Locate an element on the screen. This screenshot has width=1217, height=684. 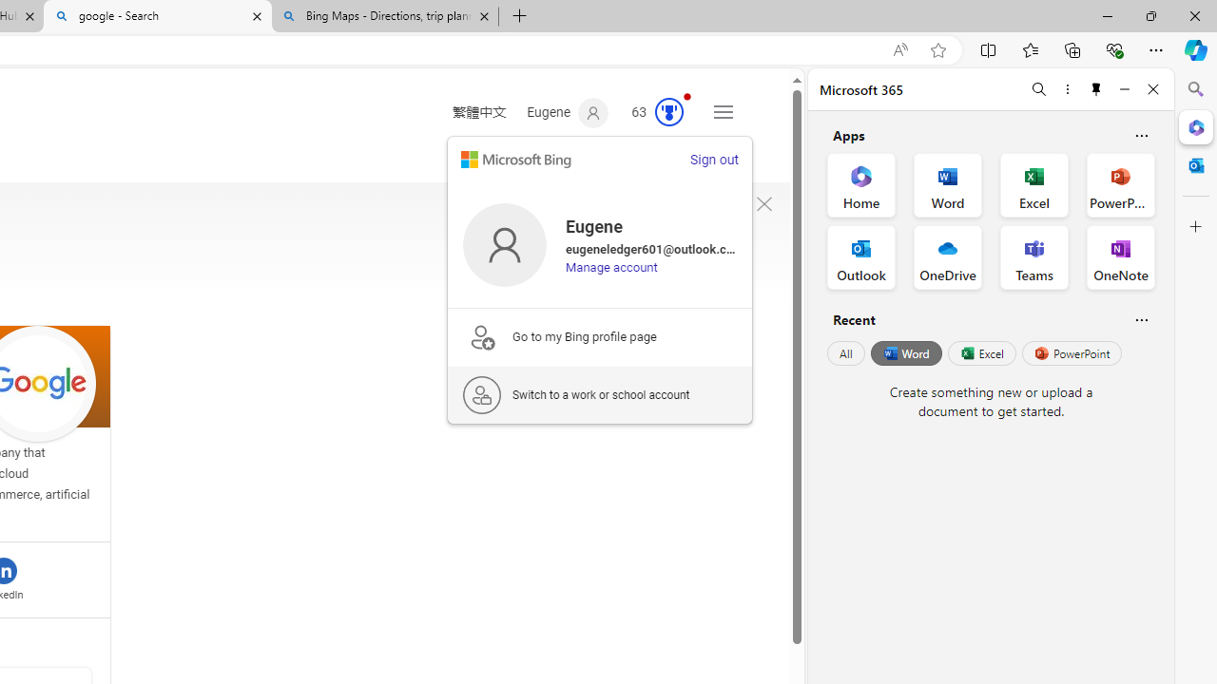
OneNote Office App is located at coordinates (1120, 256).